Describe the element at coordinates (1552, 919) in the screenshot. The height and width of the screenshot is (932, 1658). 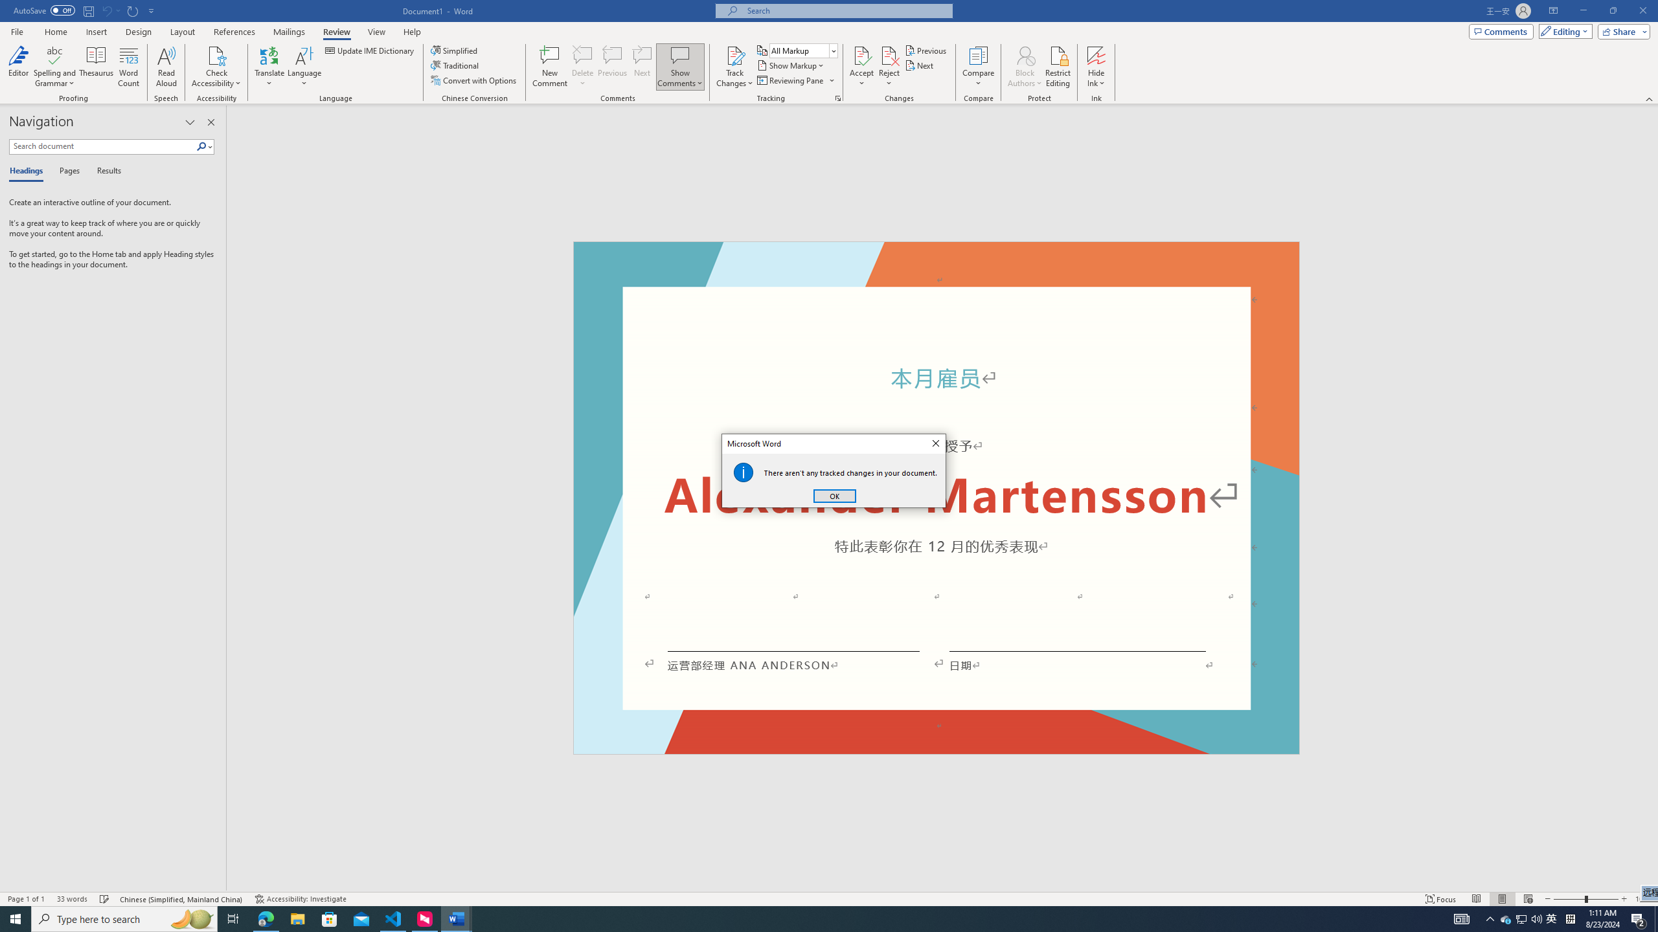
I see `Change Tracking Options...` at that location.